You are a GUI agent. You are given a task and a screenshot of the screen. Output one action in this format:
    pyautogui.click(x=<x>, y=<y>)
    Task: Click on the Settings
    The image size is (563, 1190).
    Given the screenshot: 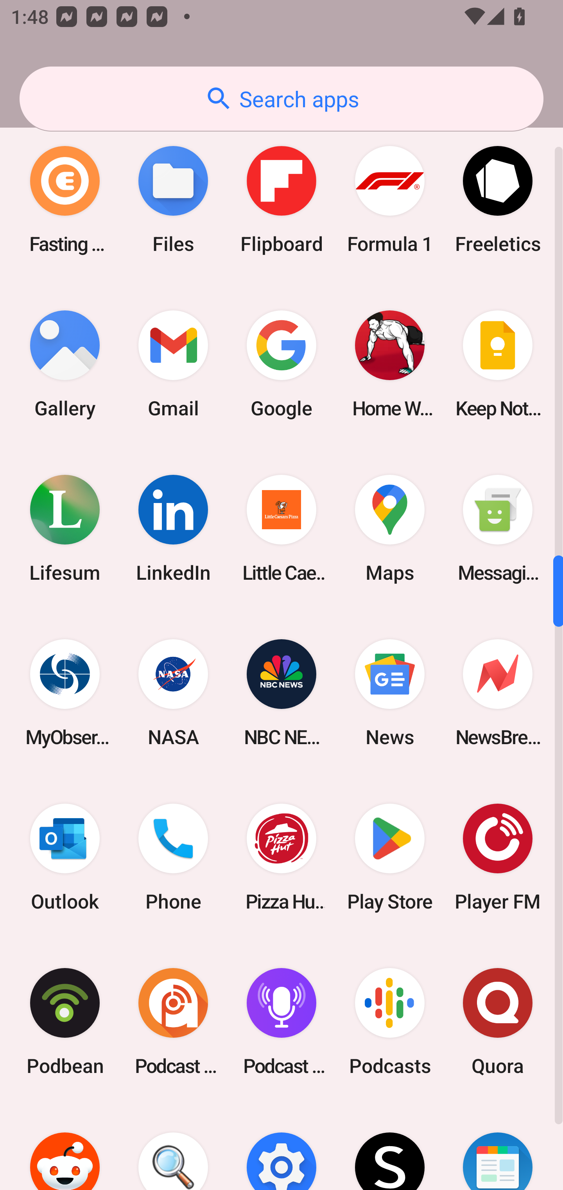 What is the action you would take?
    pyautogui.click(x=281, y=1147)
    